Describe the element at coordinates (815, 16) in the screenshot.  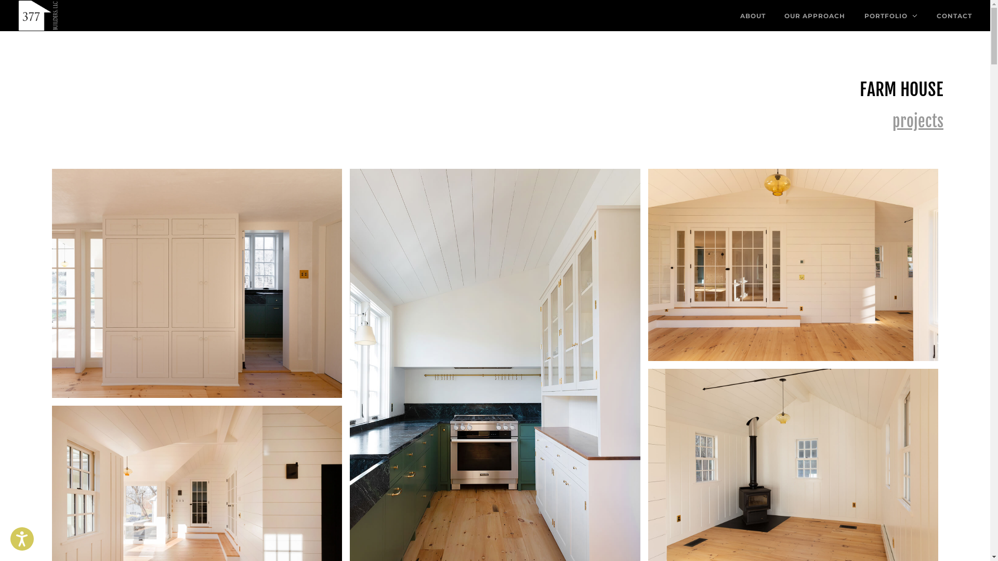
I see `OUR APPROACH` at that location.